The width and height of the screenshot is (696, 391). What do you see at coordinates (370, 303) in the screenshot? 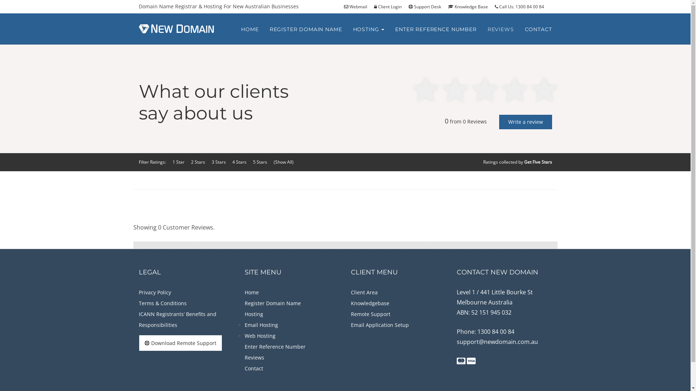
I see `Knowledgebase` at bounding box center [370, 303].